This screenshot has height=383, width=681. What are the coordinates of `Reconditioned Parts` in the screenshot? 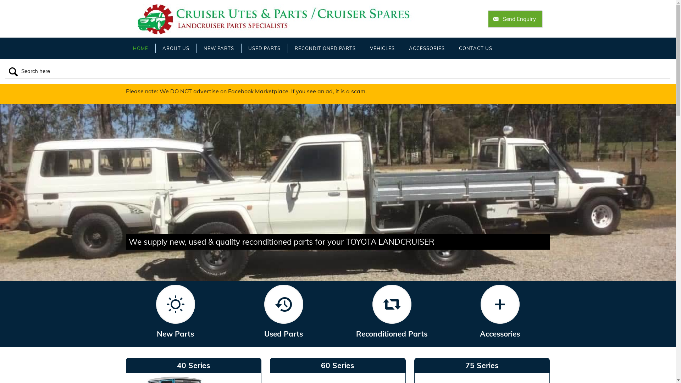 It's located at (392, 311).